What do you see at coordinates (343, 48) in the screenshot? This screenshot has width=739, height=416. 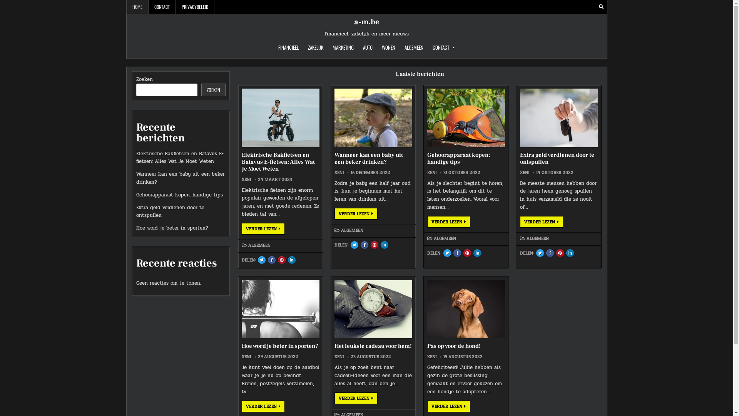 I see `MARKETING` at bounding box center [343, 48].